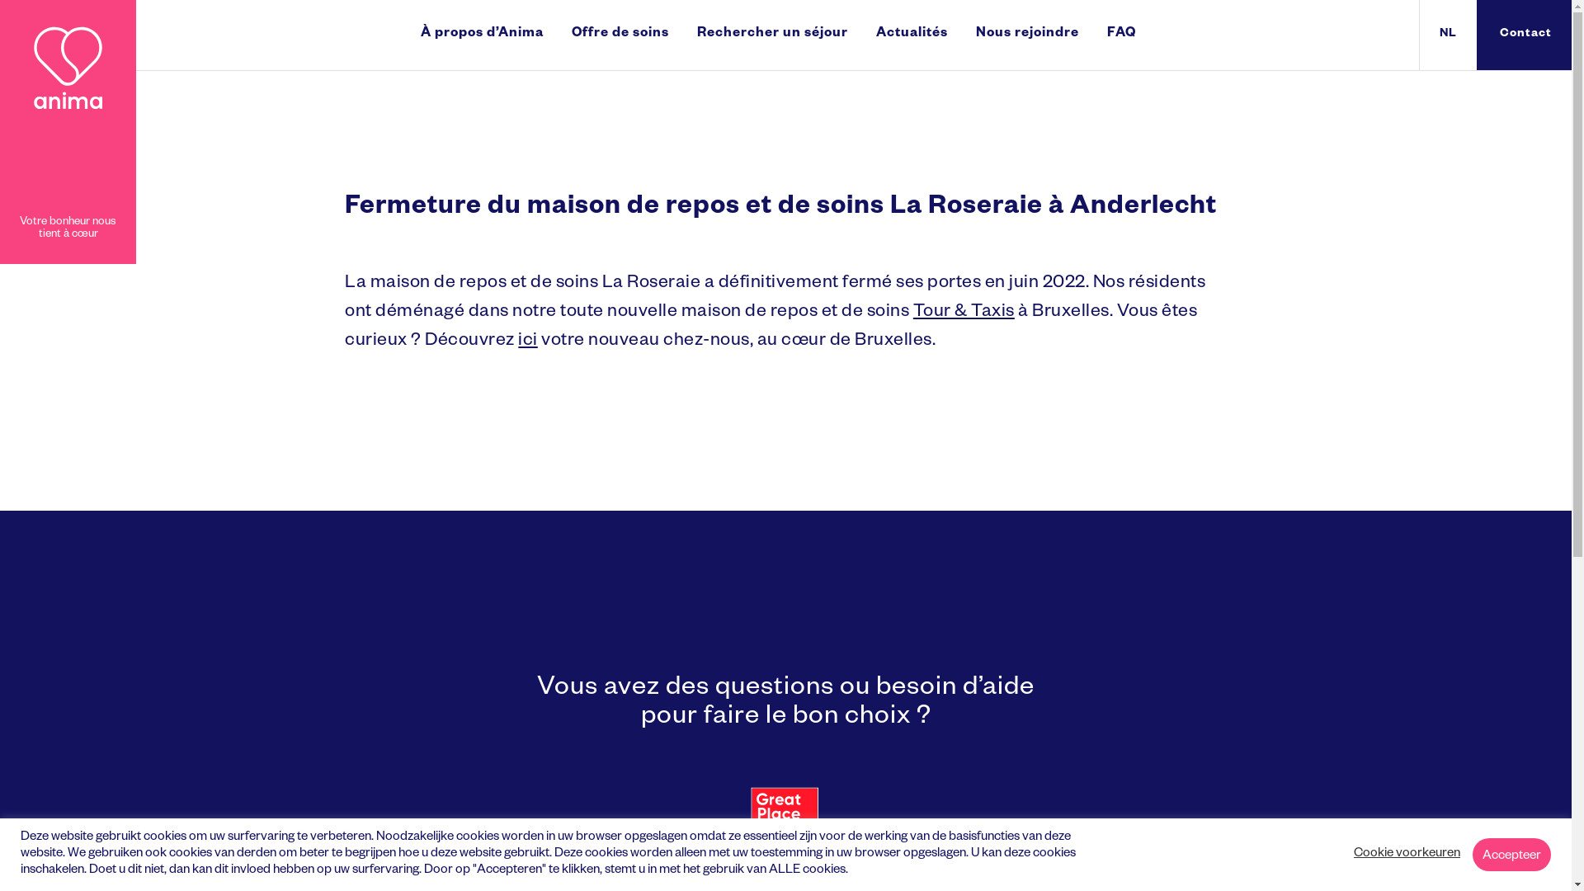 This screenshot has height=891, width=1584. I want to click on Contact, so click(1525, 35).